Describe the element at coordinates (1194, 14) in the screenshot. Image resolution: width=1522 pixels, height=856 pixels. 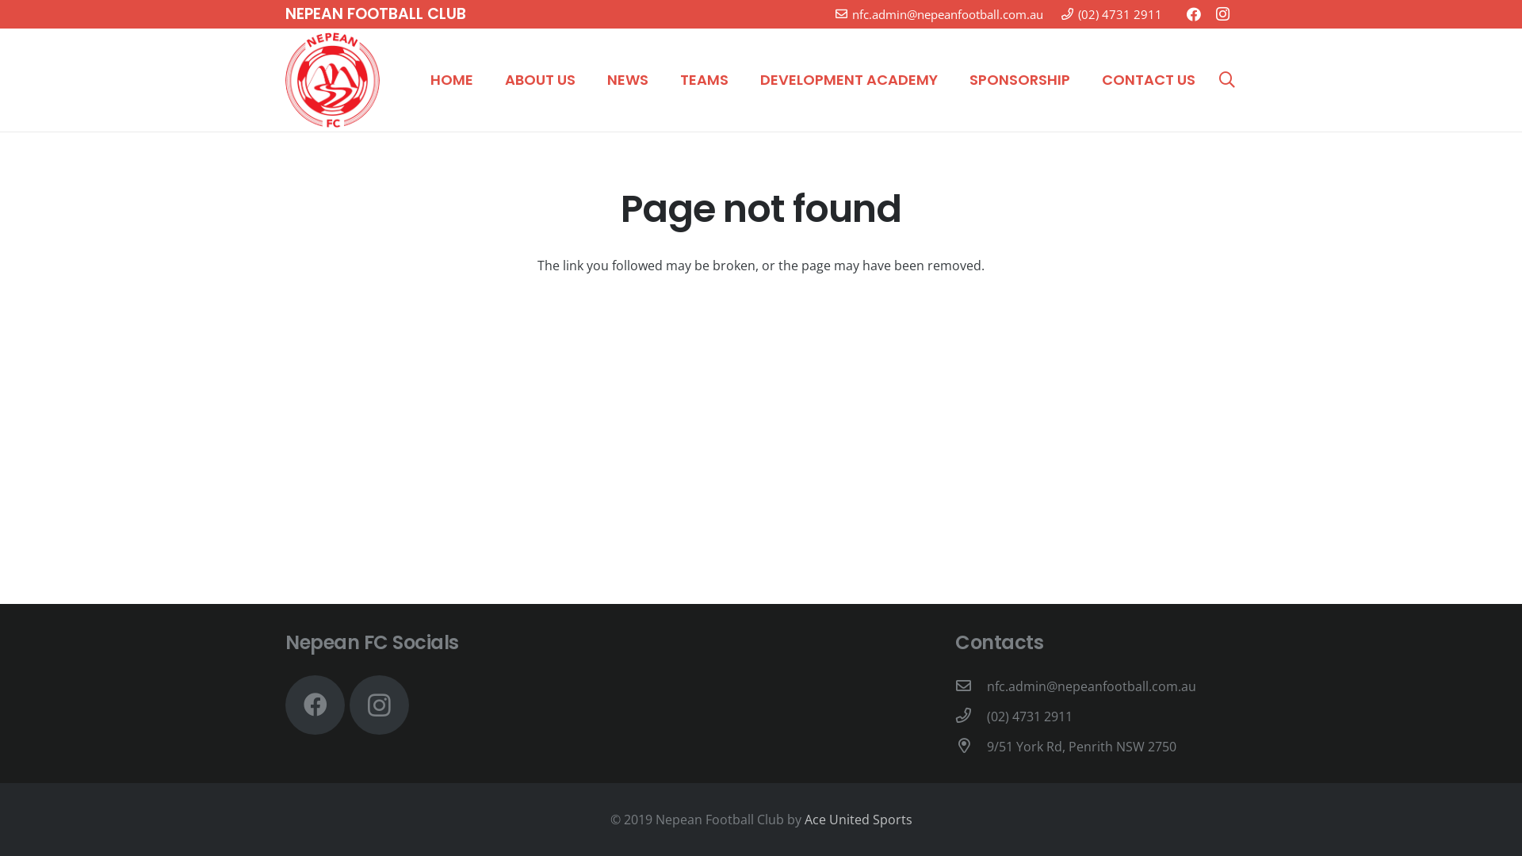
I see `Facebook` at that location.